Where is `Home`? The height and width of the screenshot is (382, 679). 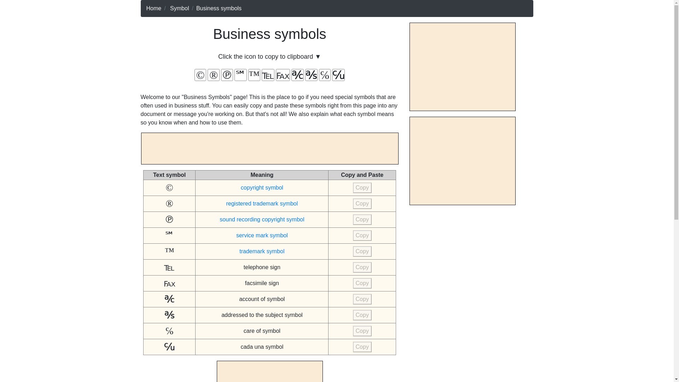 Home is located at coordinates (154, 8).